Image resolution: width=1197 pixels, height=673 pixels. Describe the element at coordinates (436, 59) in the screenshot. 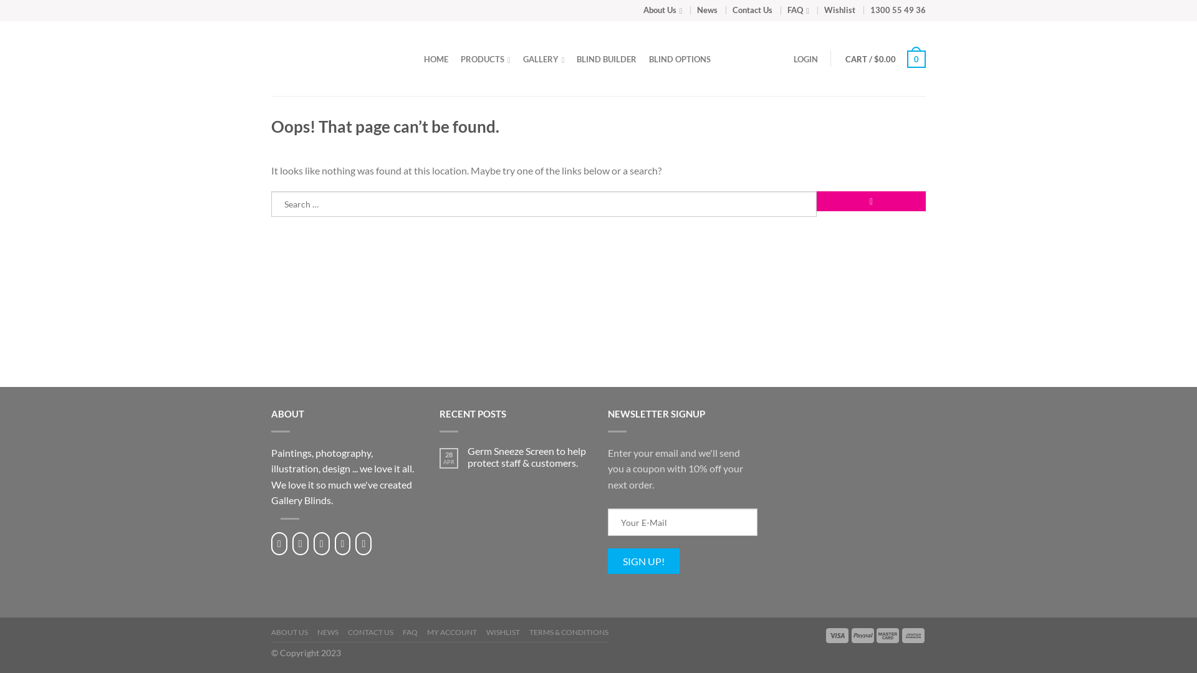

I see `HOME` at that location.